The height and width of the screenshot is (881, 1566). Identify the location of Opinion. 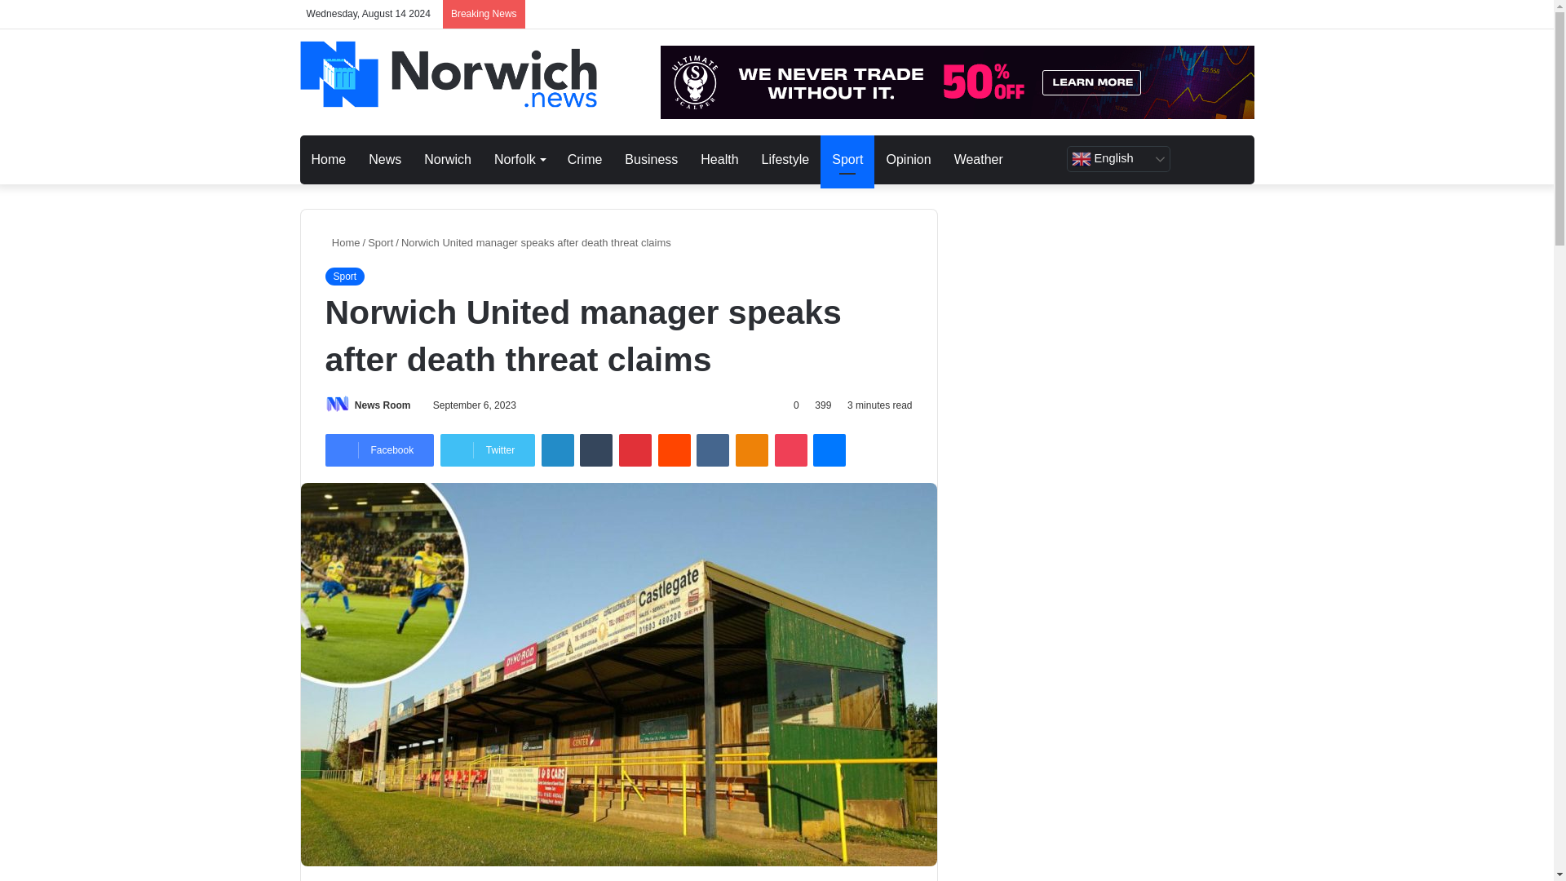
(908, 160).